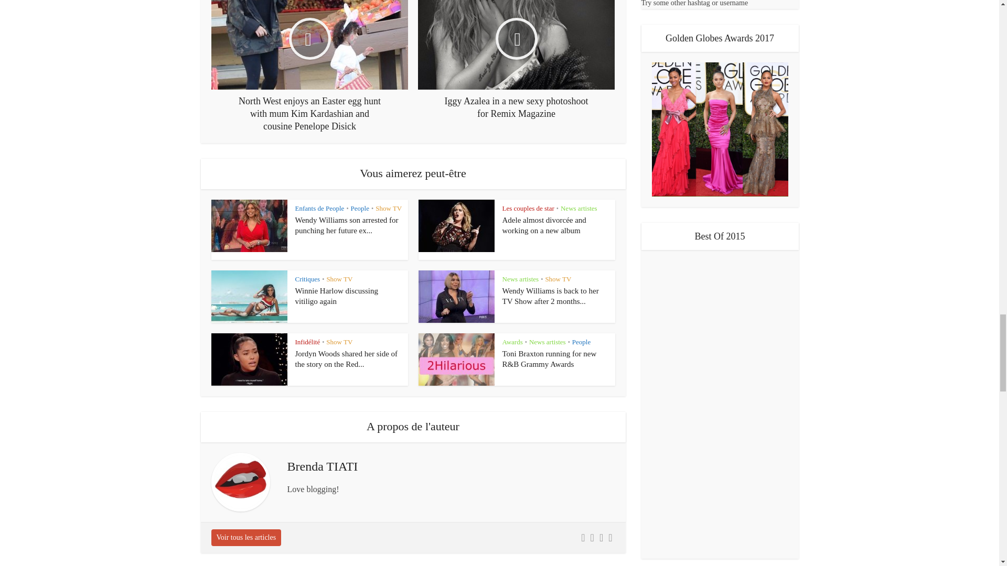 Image resolution: width=1007 pixels, height=566 pixels. What do you see at coordinates (337, 296) in the screenshot?
I see `Winnie Harlow discussing vitiligo again` at bounding box center [337, 296].